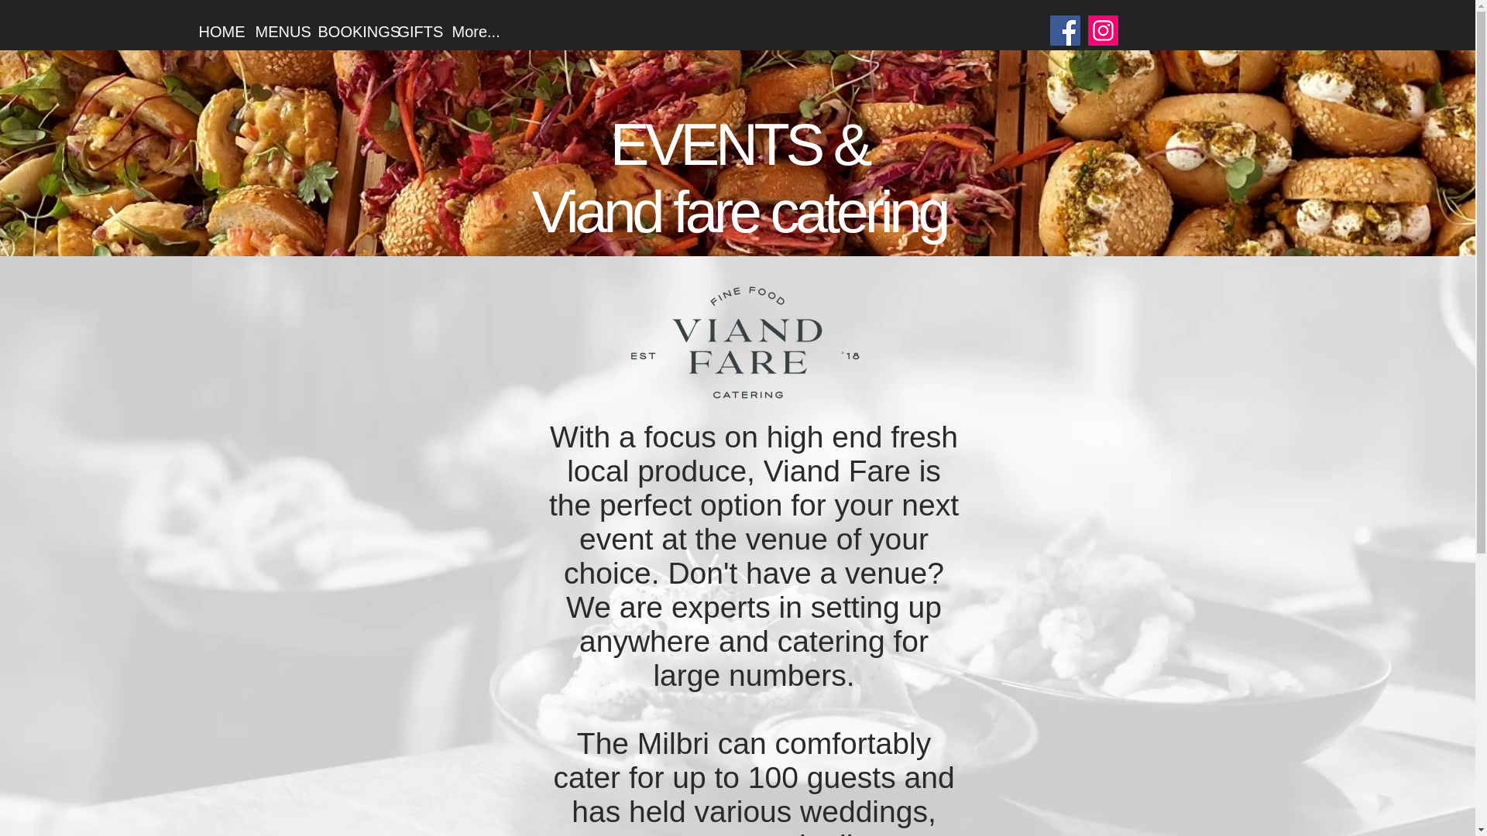  I want to click on MENUS, so click(274, 30).